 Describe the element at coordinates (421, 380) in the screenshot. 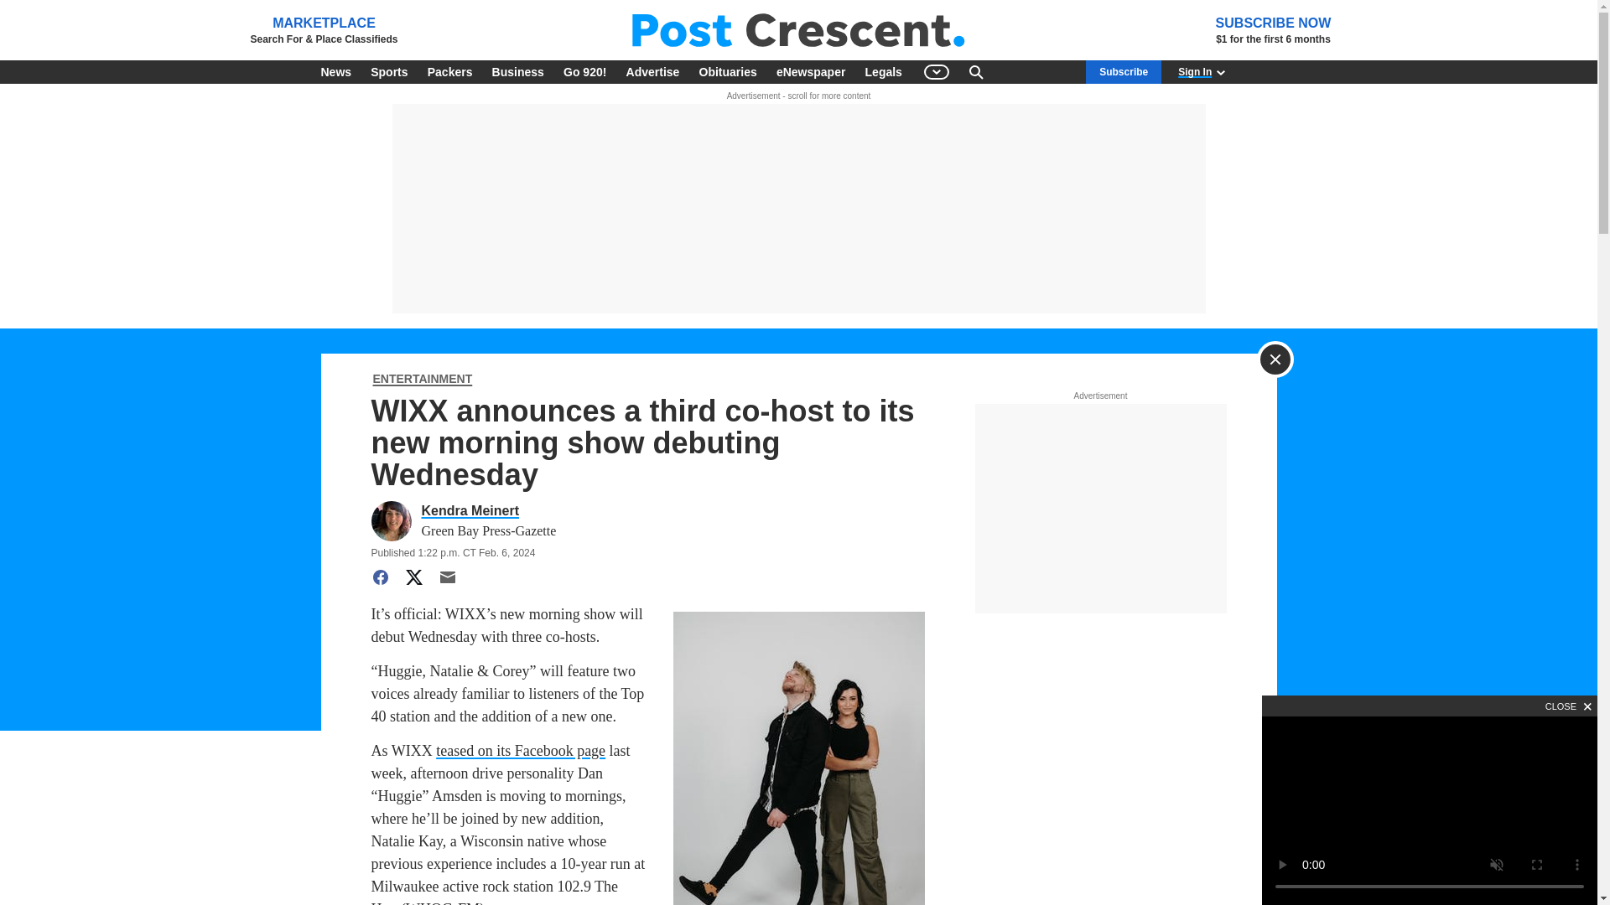

I see `ENTERTAINMENT` at that location.